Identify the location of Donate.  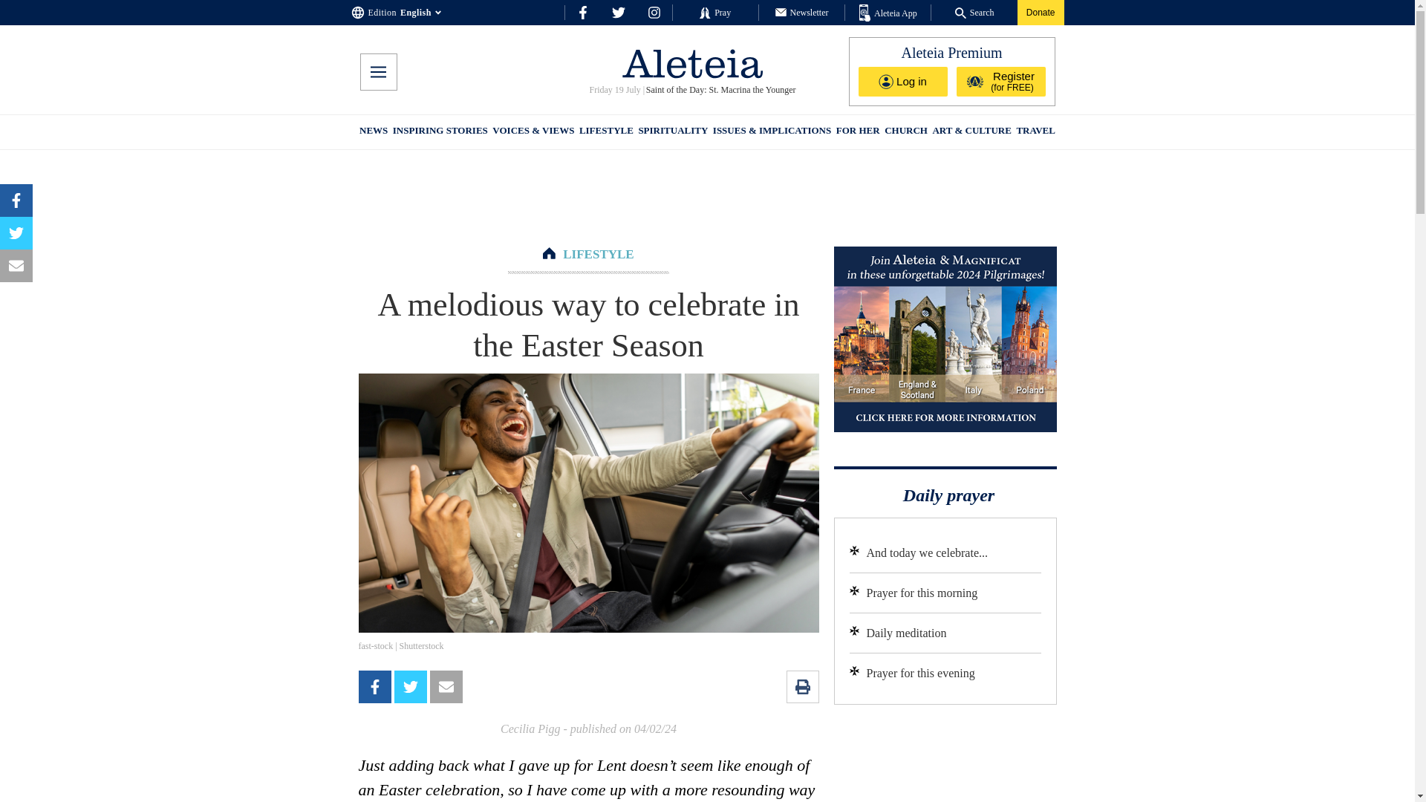
(1041, 12).